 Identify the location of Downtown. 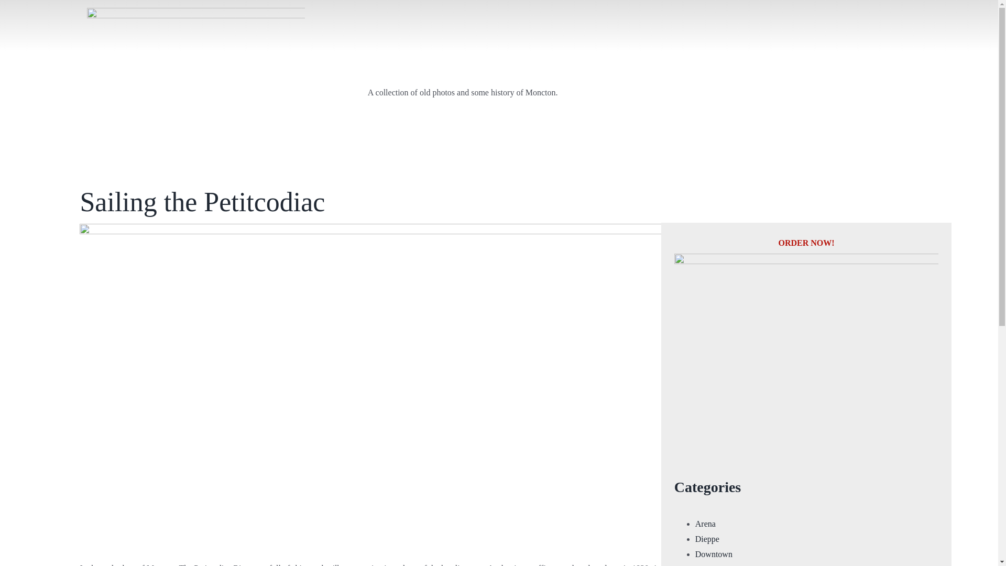
(714, 553).